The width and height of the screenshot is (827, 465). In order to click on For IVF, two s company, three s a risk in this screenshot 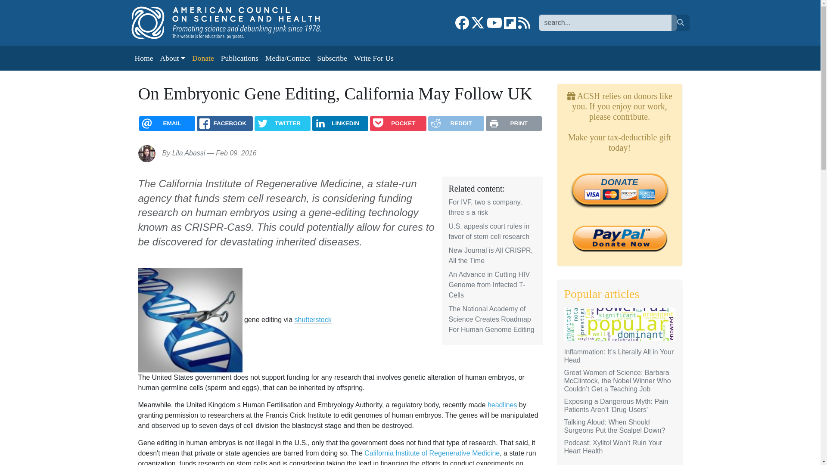, I will do `click(485, 208)`.